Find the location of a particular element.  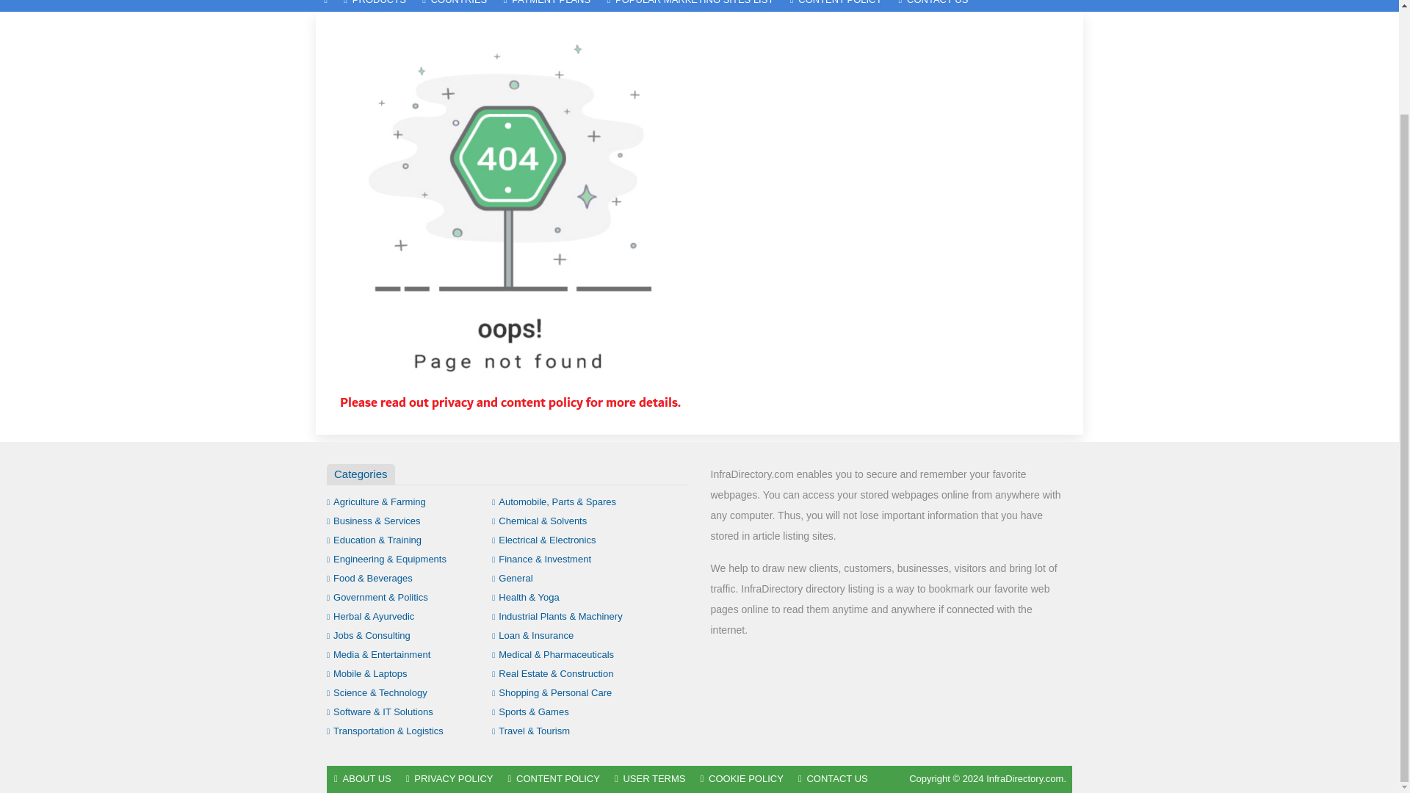

POPULAR MARKETING SITES LIST is located at coordinates (689, 6).